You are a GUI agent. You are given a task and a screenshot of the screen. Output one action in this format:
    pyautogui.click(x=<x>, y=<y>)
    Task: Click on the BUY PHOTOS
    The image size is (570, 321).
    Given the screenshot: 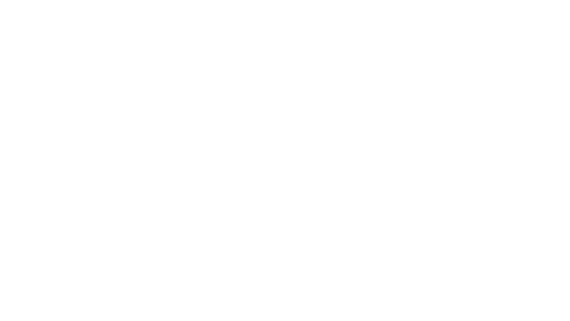 What is the action you would take?
    pyautogui.click(x=527, y=204)
    